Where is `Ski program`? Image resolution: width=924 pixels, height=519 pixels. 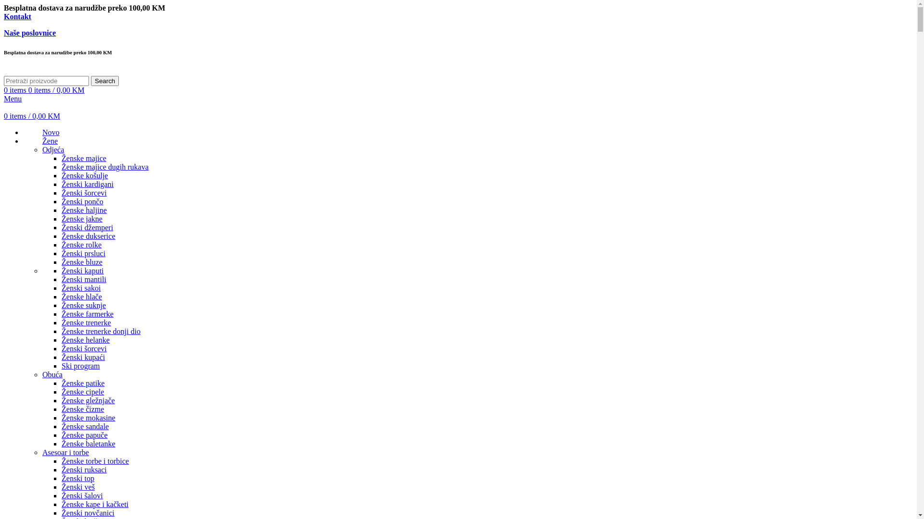
Ski program is located at coordinates (81, 366).